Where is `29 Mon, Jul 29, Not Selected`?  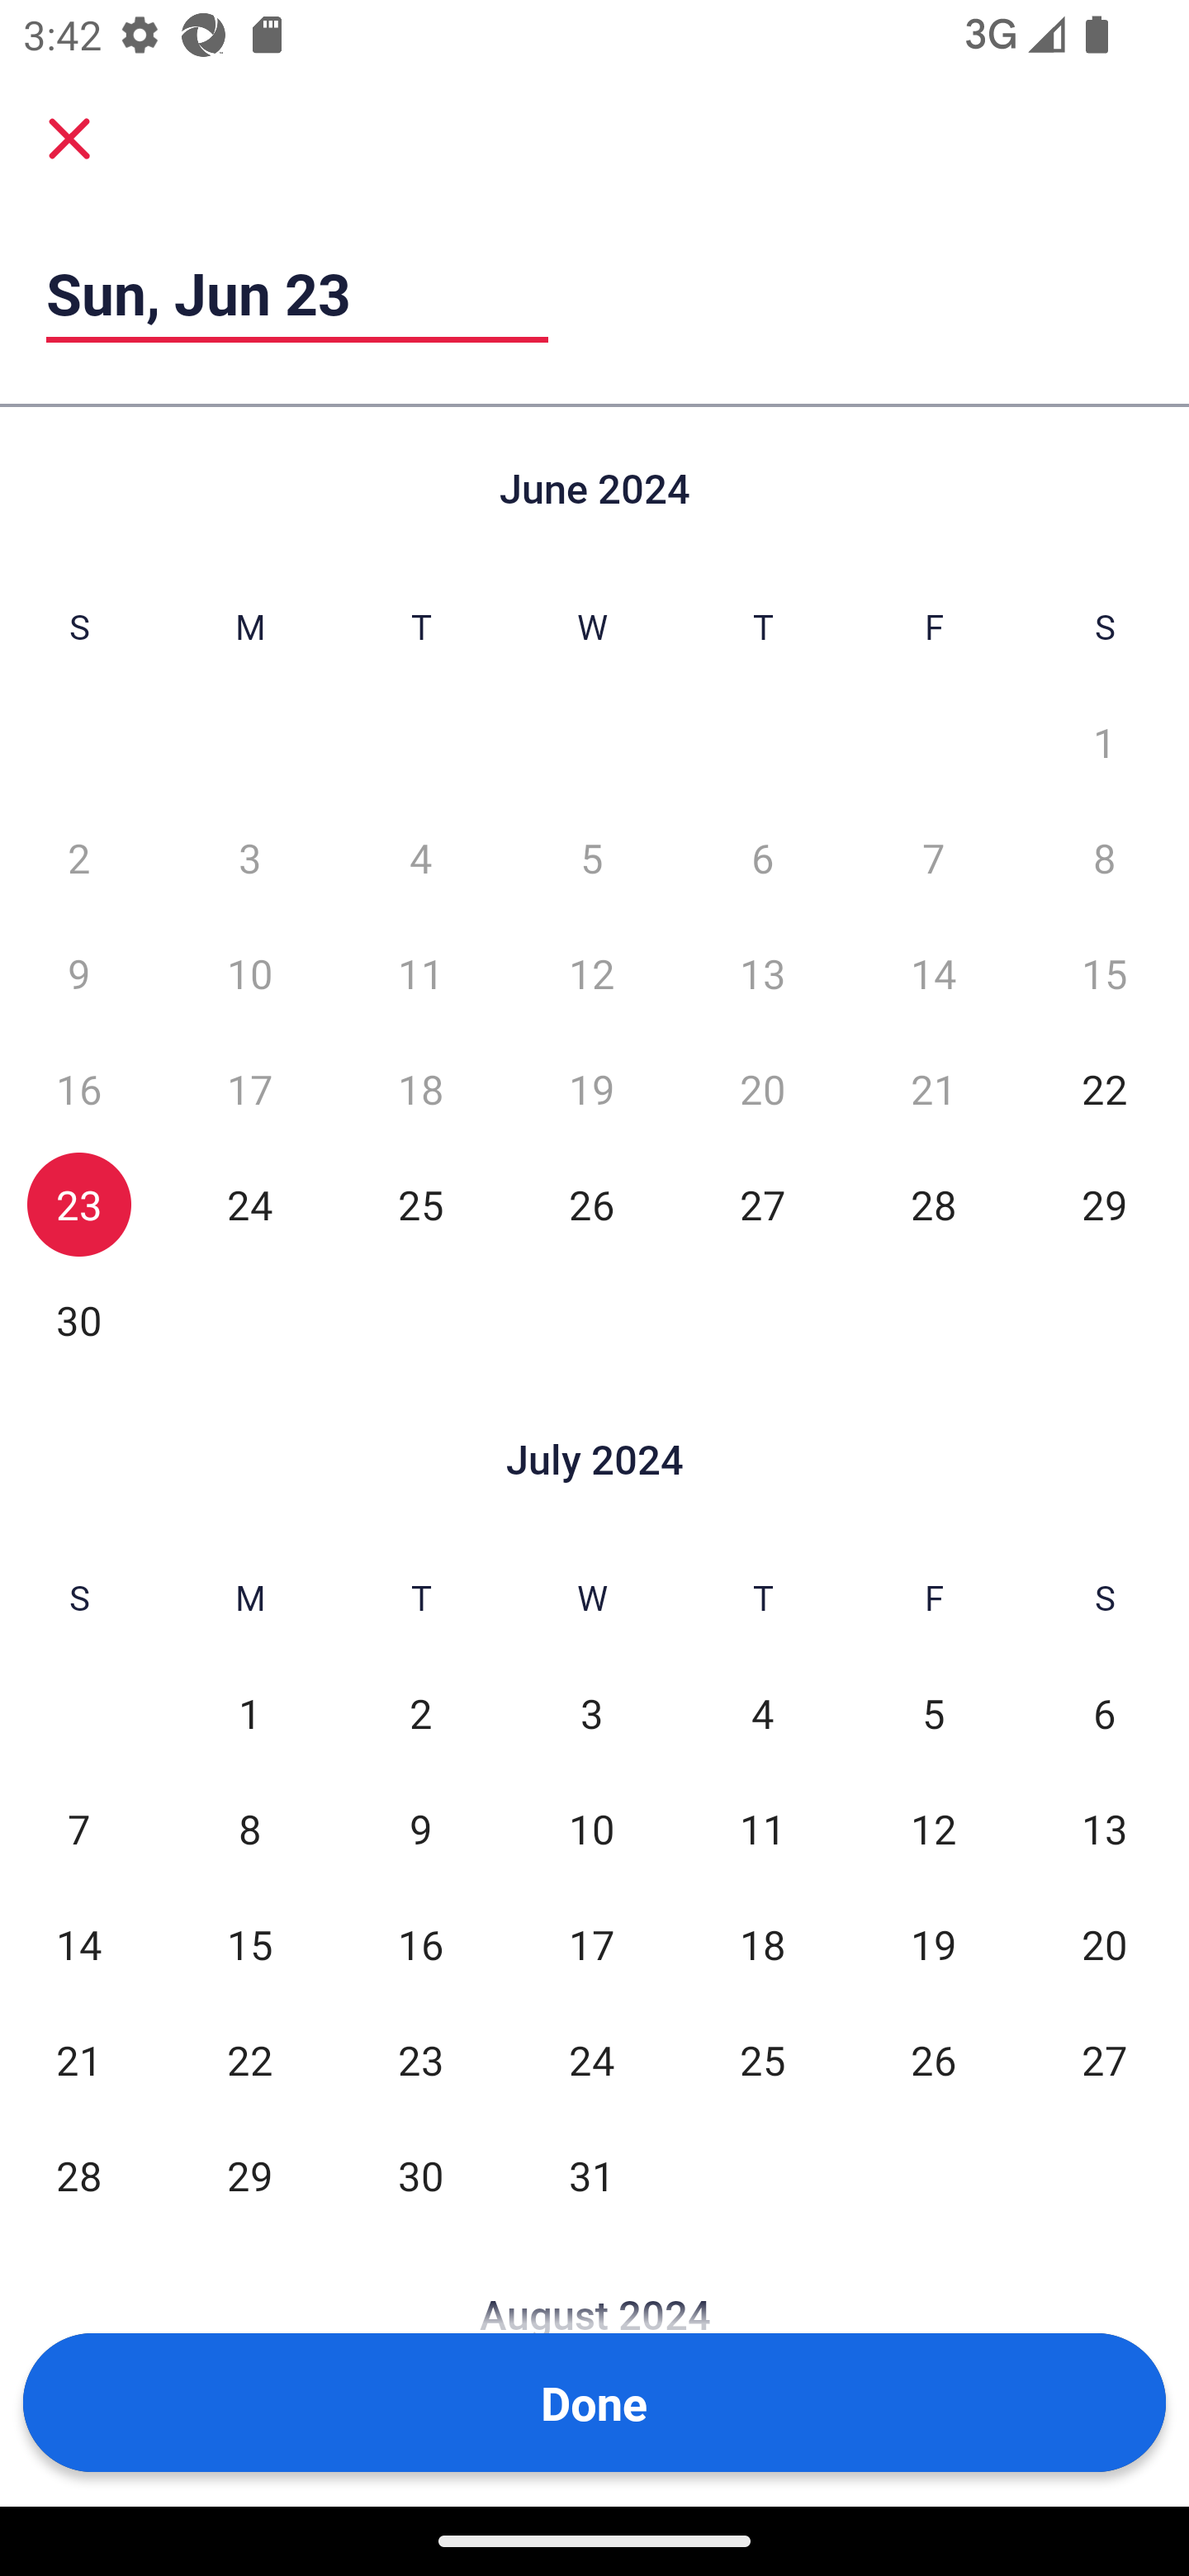
29 Mon, Jul 29, Not Selected is located at coordinates (249, 2175).